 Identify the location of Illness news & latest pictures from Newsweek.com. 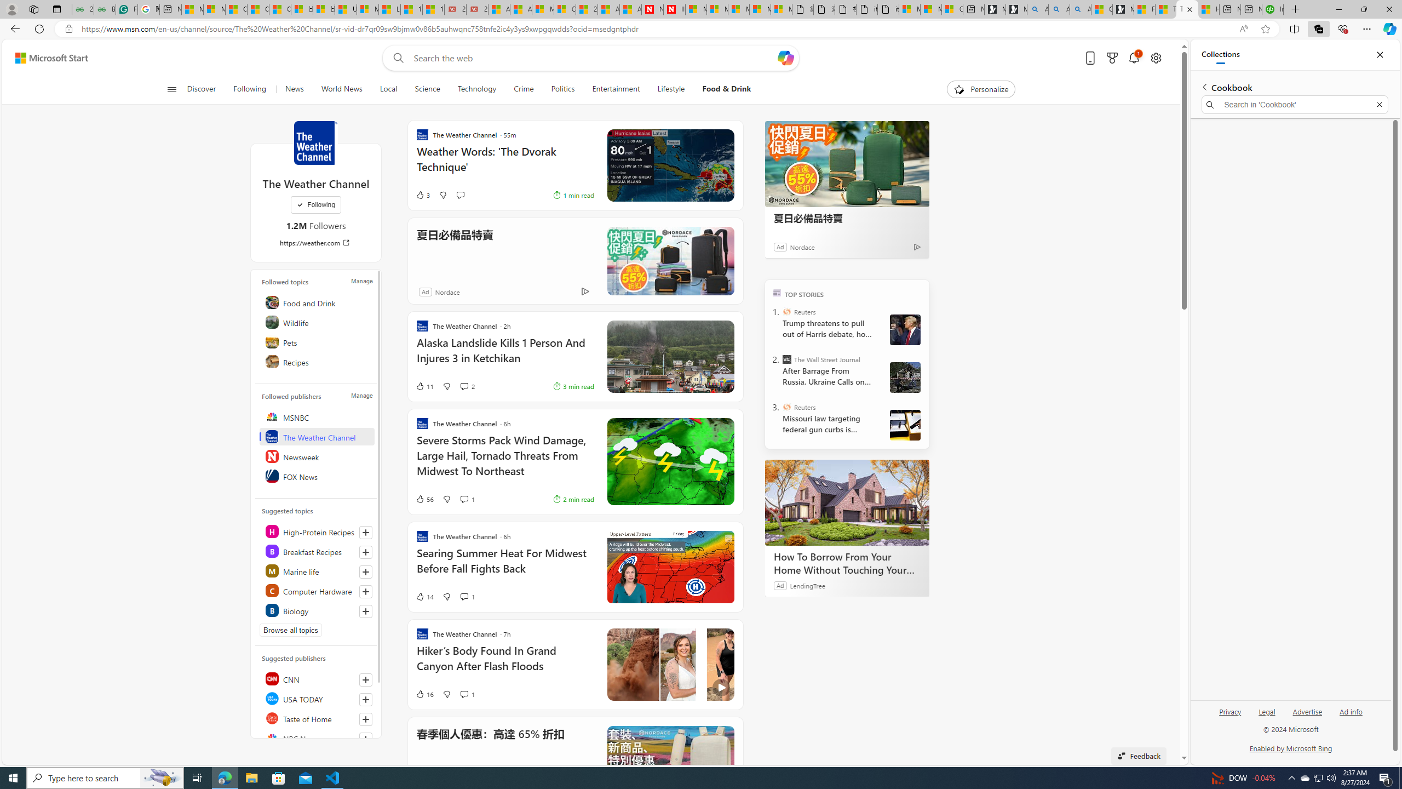
(674, 9).